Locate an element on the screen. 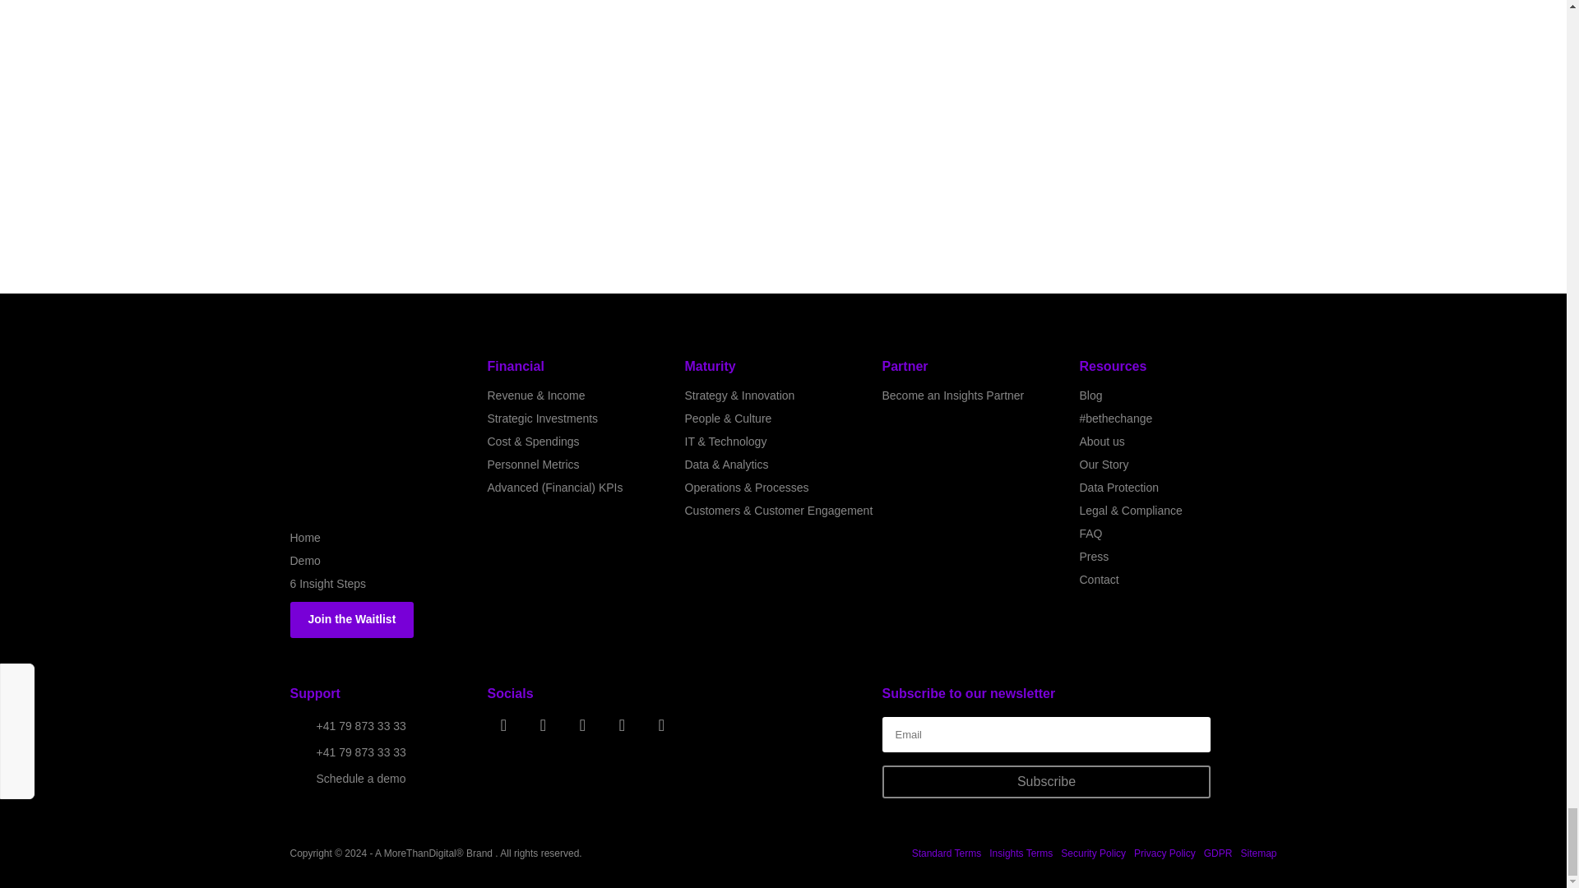 The image size is (1579, 888). mtd-Insights-Icon is located at coordinates (367, 428).